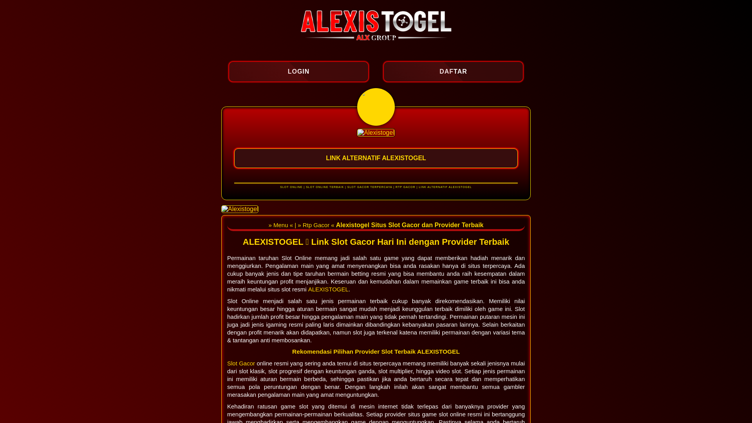  I want to click on LOGIN, so click(298, 71).